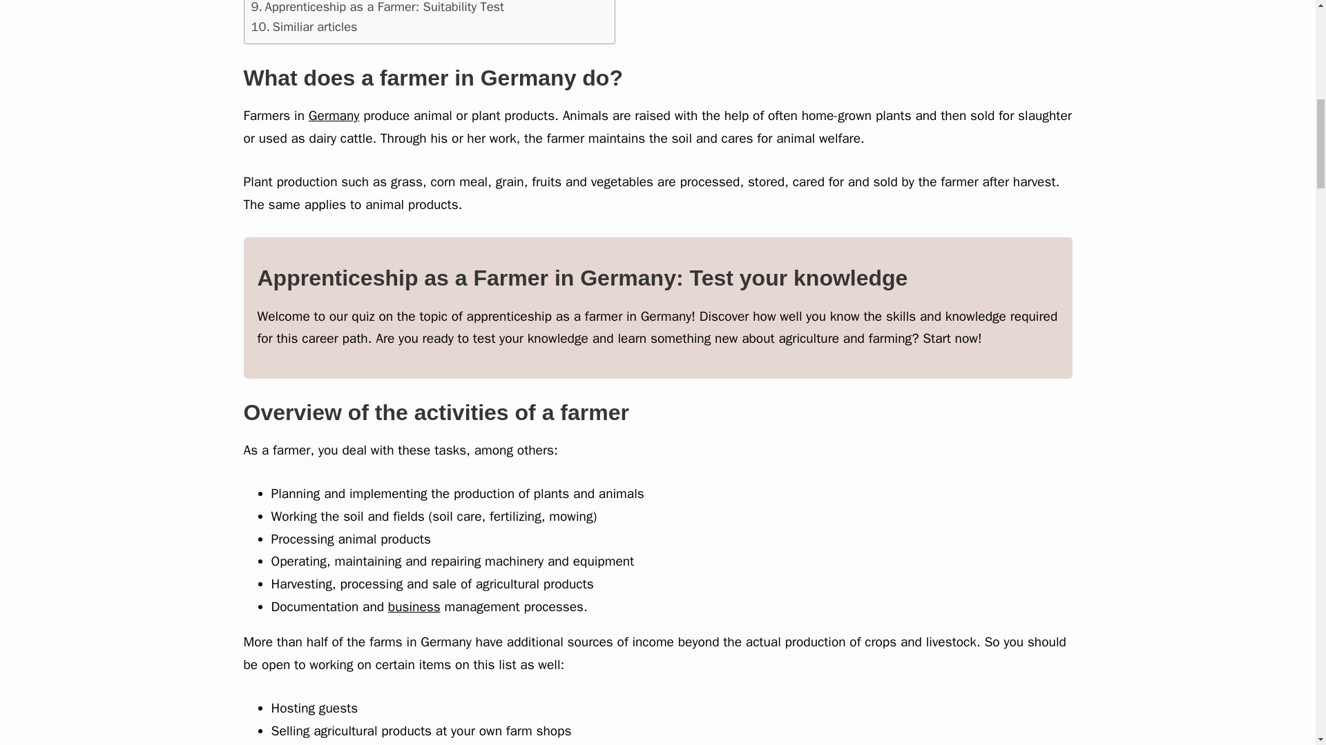  Describe the element at coordinates (377, 8) in the screenshot. I see `Apprenticeship as a Farmer: Suitability Test` at that location.